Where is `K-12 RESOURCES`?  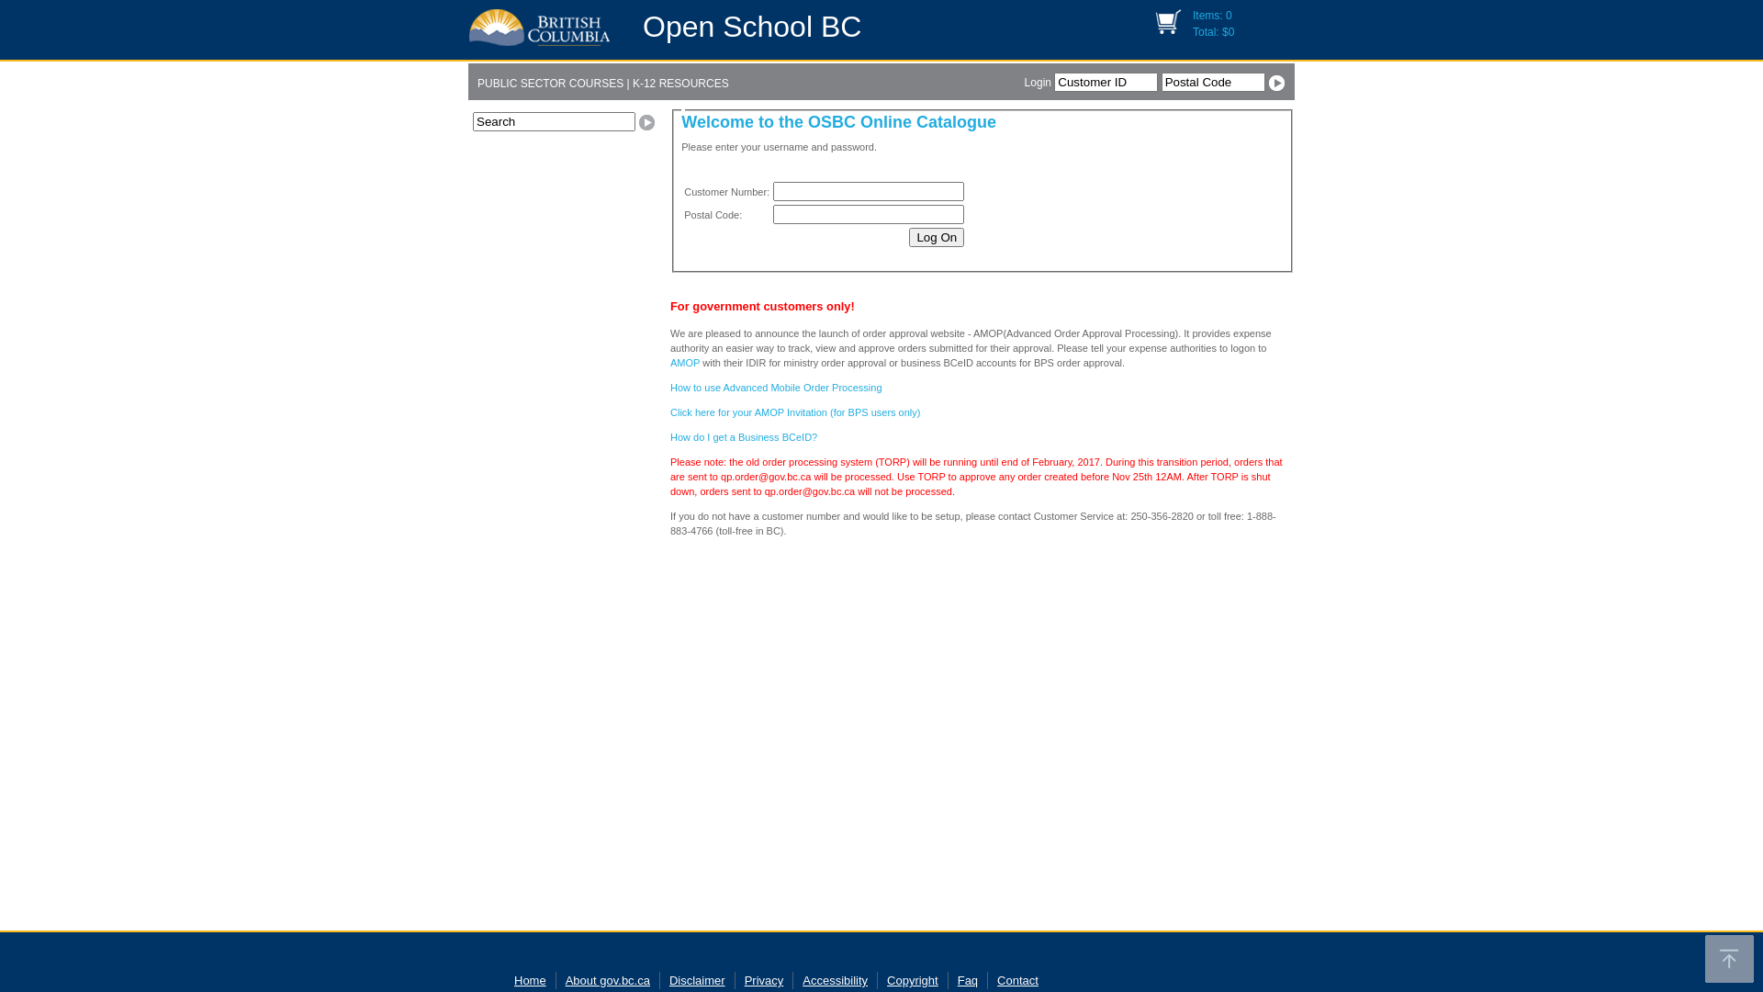
K-12 RESOURCES is located at coordinates (679, 84).